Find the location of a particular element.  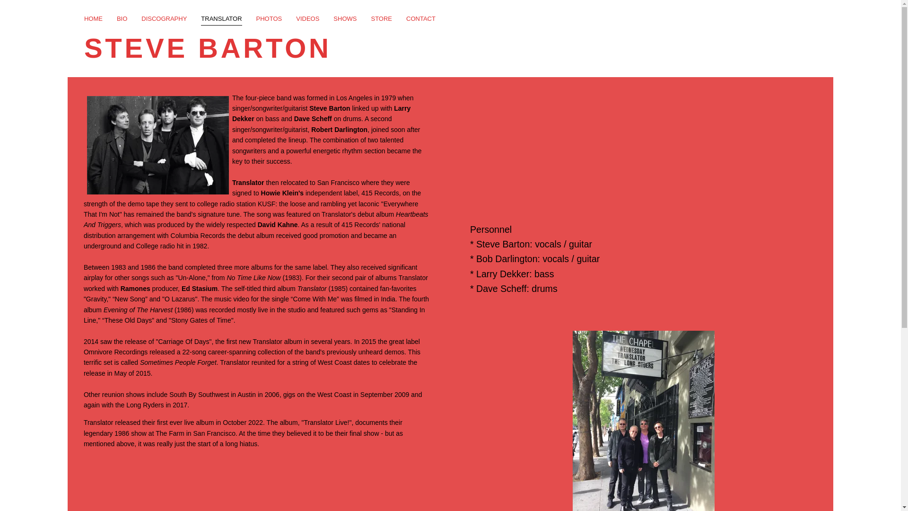

HOME is located at coordinates (93, 21).